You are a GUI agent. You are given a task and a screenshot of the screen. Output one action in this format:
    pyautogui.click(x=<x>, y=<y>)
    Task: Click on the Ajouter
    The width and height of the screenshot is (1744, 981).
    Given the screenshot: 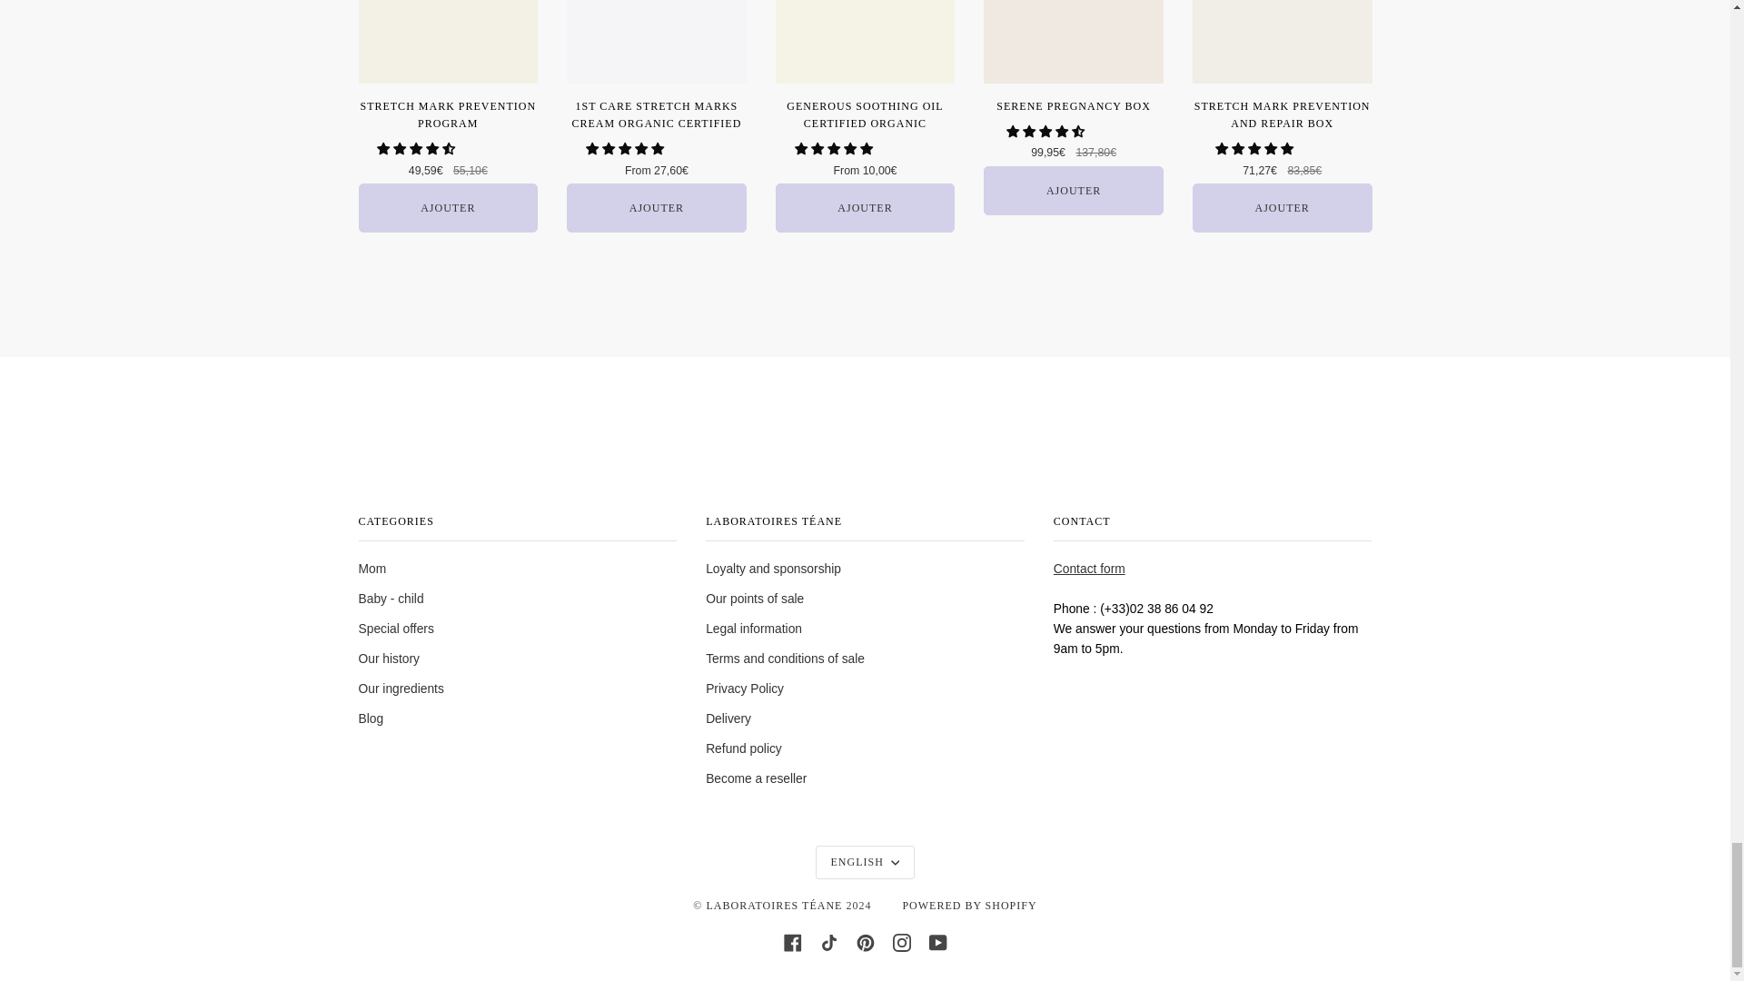 What is the action you would take?
    pyautogui.click(x=1073, y=190)
    